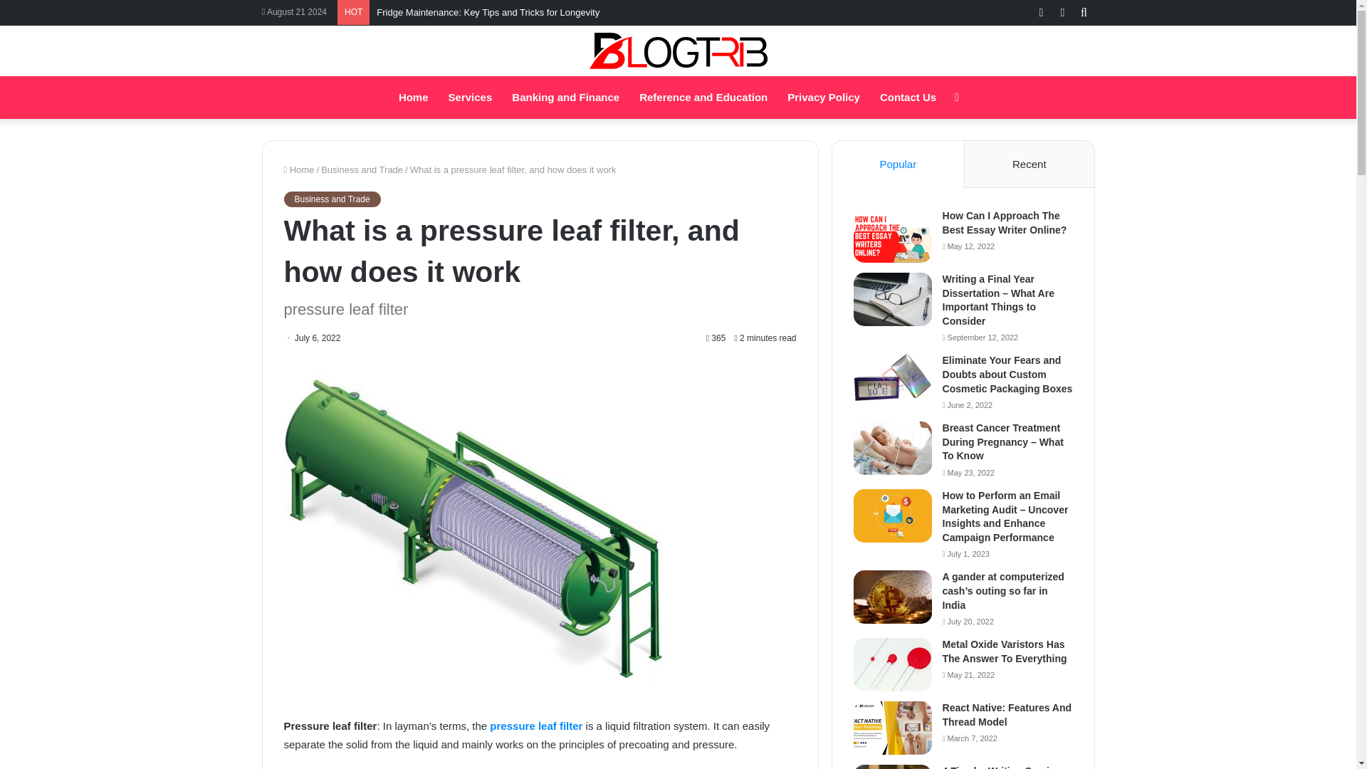 This screenshot has width=1367, height=769. What do you see at coordinates (298, 169) in the screenshot?
I see `Home` at bounding box center [298, 169].